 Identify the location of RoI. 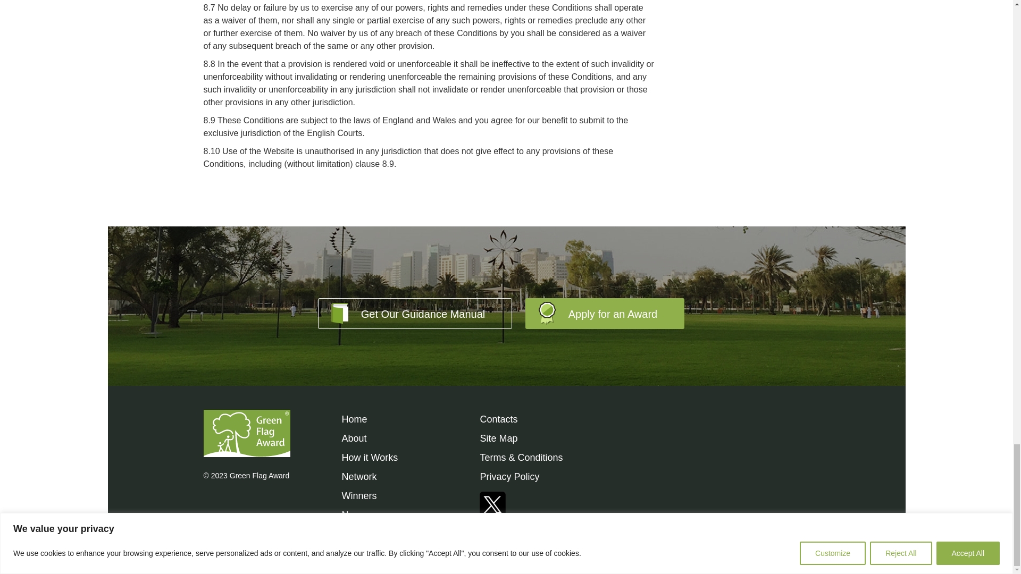
(358, 476).